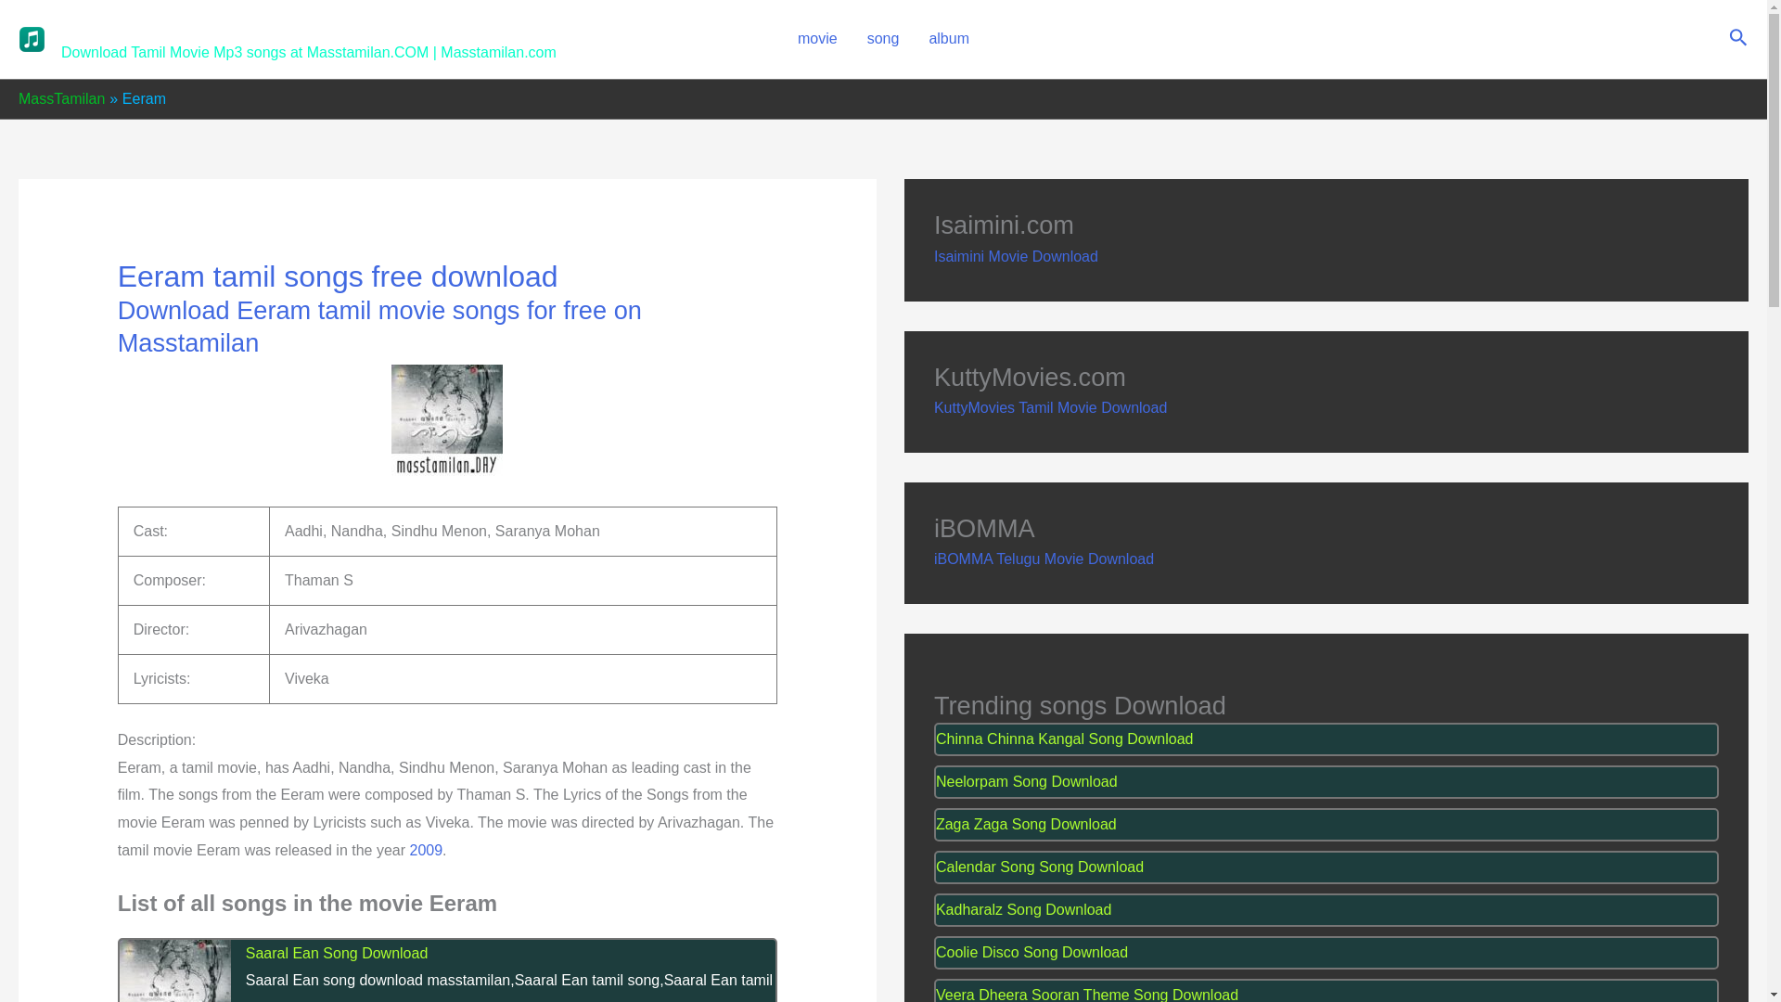 This screenshot has height=1002, width=1781. Describe the element at coordinates (1016, 256) in the screenshot. I see `Isaimini Movie Download` at that location.